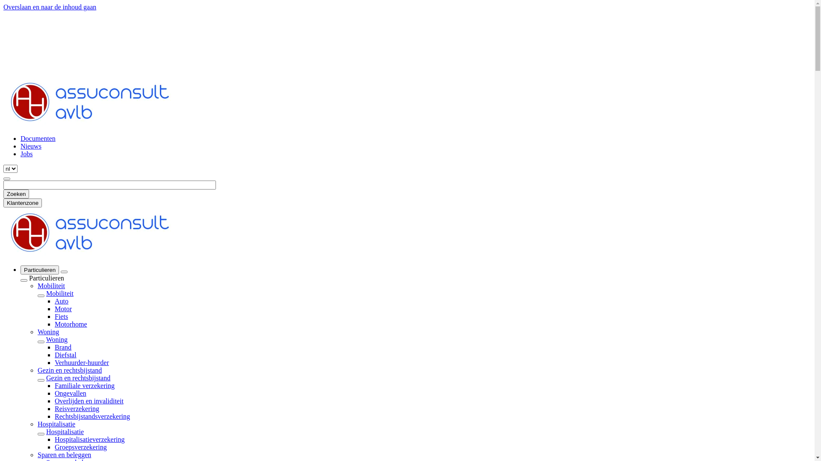  Describe the element at coordinates (81, 447) in the screenshot. I see `Groepsverzekering` at that location.